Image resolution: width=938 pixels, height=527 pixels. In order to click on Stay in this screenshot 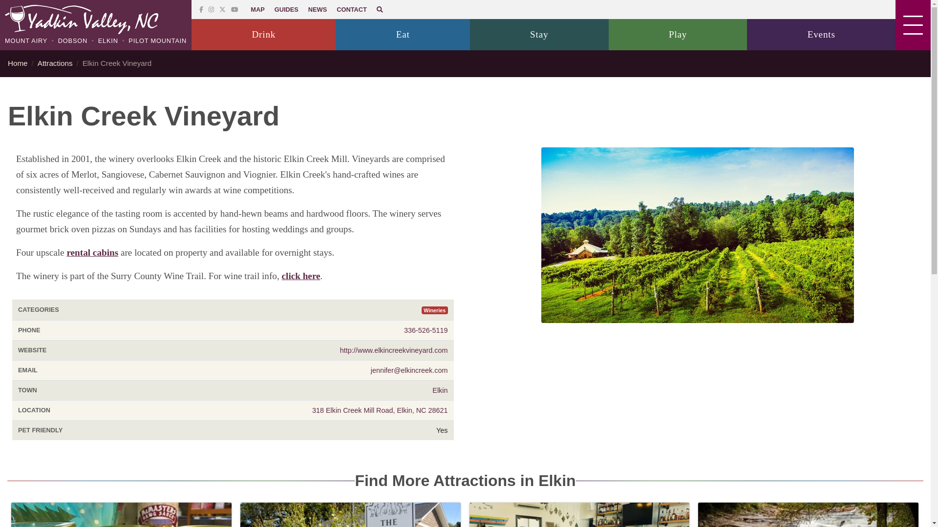, I will do `click(539, 34)`.